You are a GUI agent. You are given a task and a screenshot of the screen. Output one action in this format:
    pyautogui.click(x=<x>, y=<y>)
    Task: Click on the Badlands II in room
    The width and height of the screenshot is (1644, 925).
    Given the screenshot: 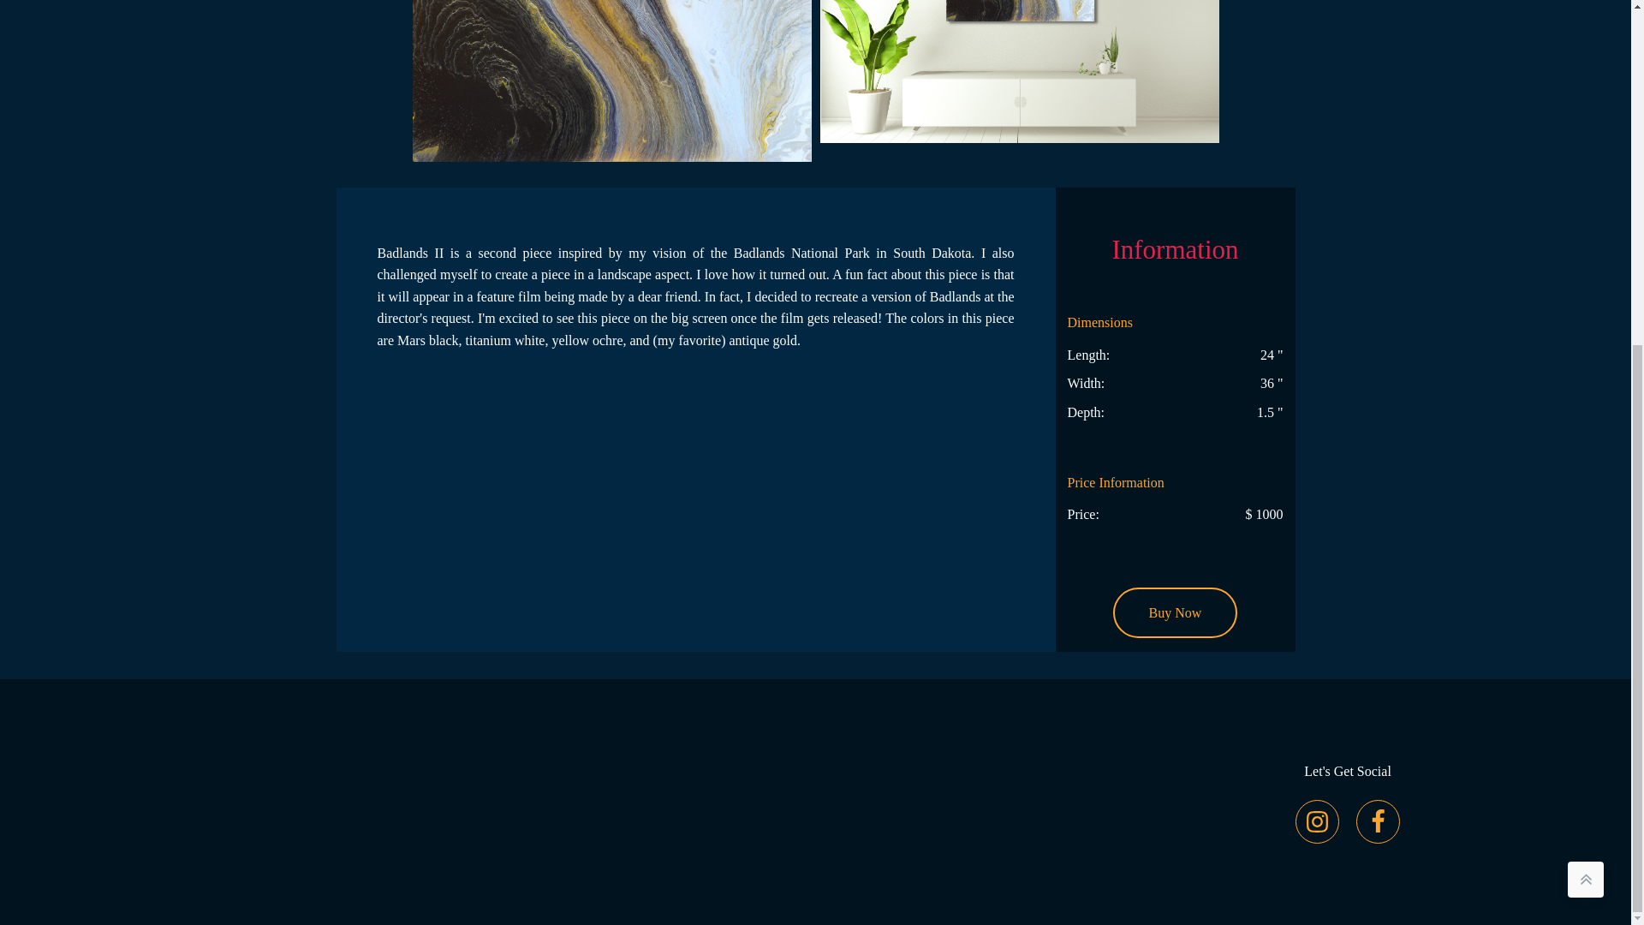 What is the action you would take?
    pyautogui.click(x=1020, y=72)
    